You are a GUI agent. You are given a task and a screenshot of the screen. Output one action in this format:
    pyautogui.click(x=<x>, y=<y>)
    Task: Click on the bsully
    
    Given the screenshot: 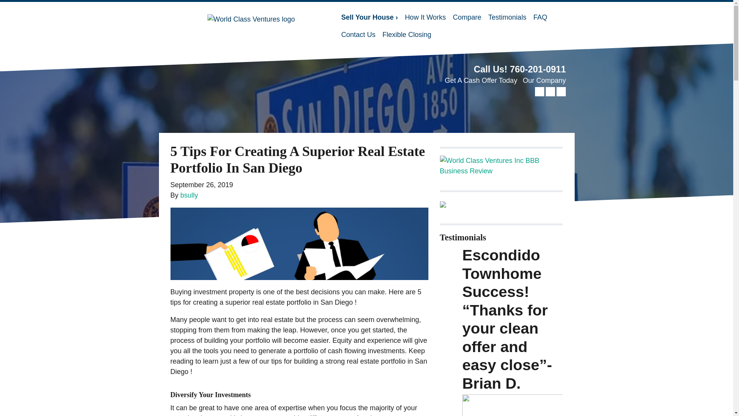 What is the action you would take?
    pyautogui.click(x=189, y=195)
    